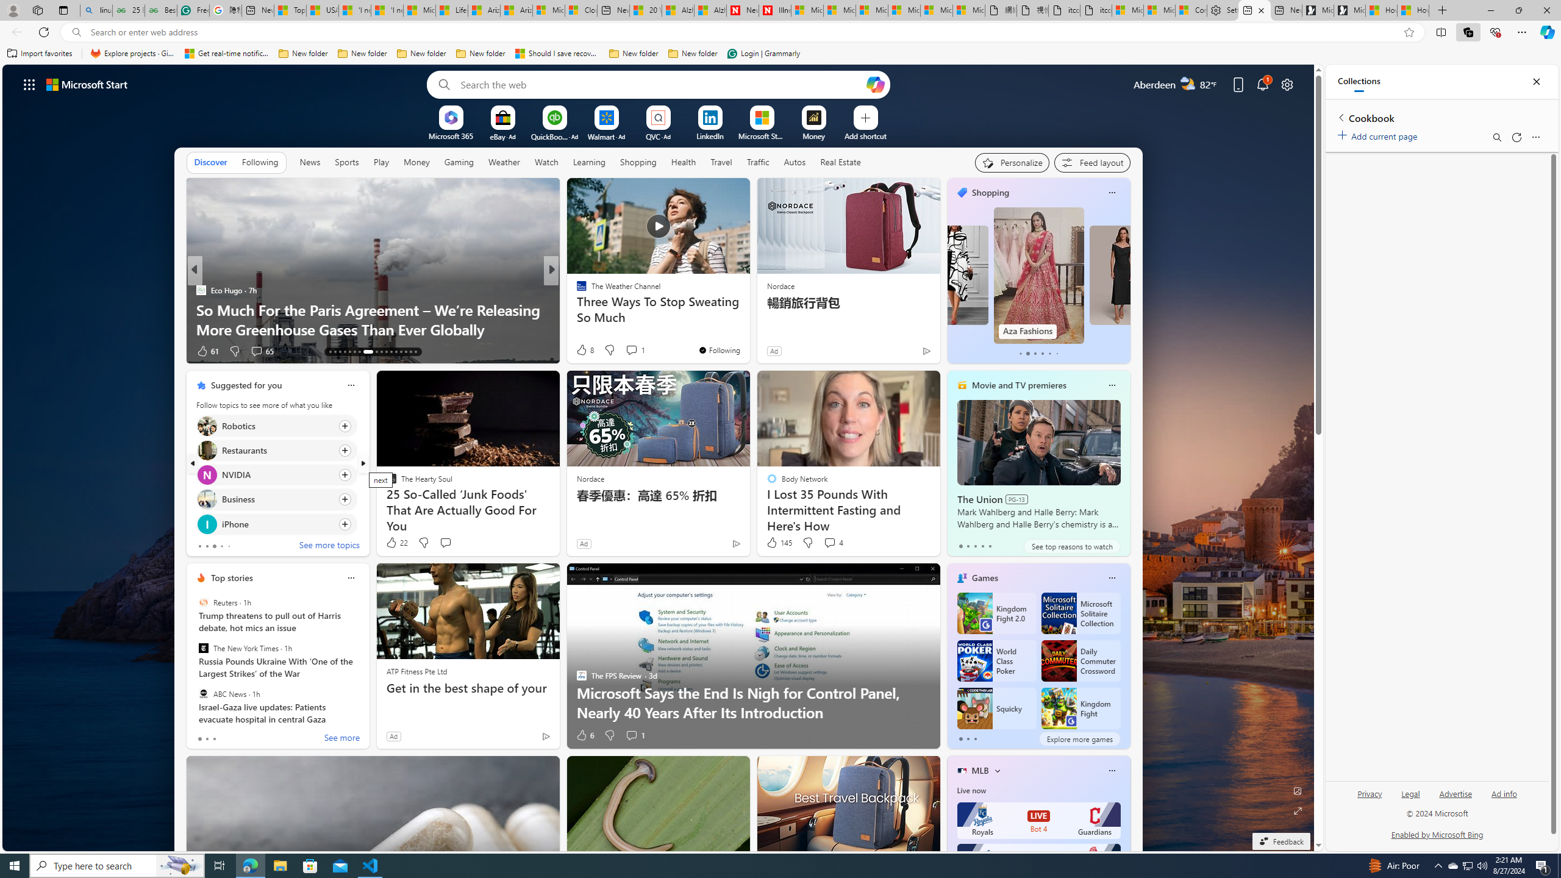 This screenshot has width=1561, height=878. Describe the element at coordinates (865, 135) in the screenshot. I see `Add a site` at that location.